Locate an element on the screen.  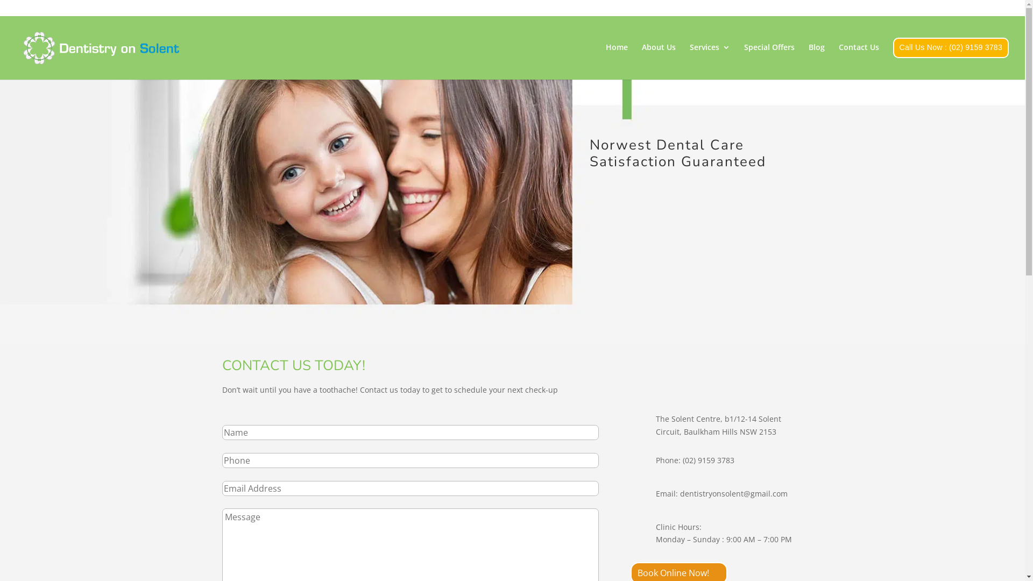
Call Us Now : (02) 9159 3783 is located at coordinates (951, 59).